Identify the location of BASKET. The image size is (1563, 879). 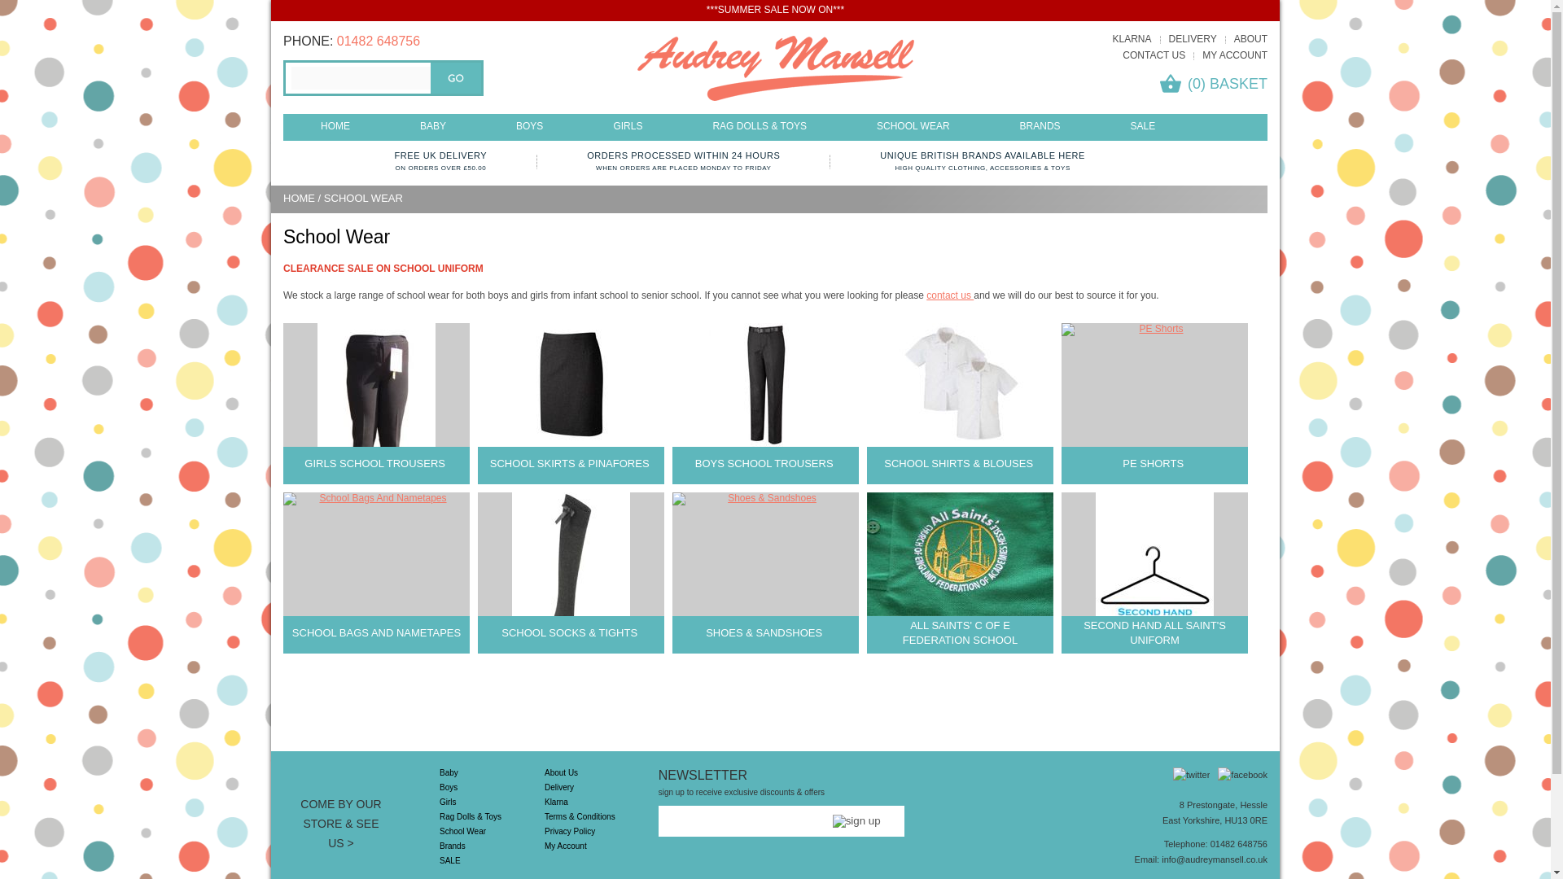
(1239, 83).